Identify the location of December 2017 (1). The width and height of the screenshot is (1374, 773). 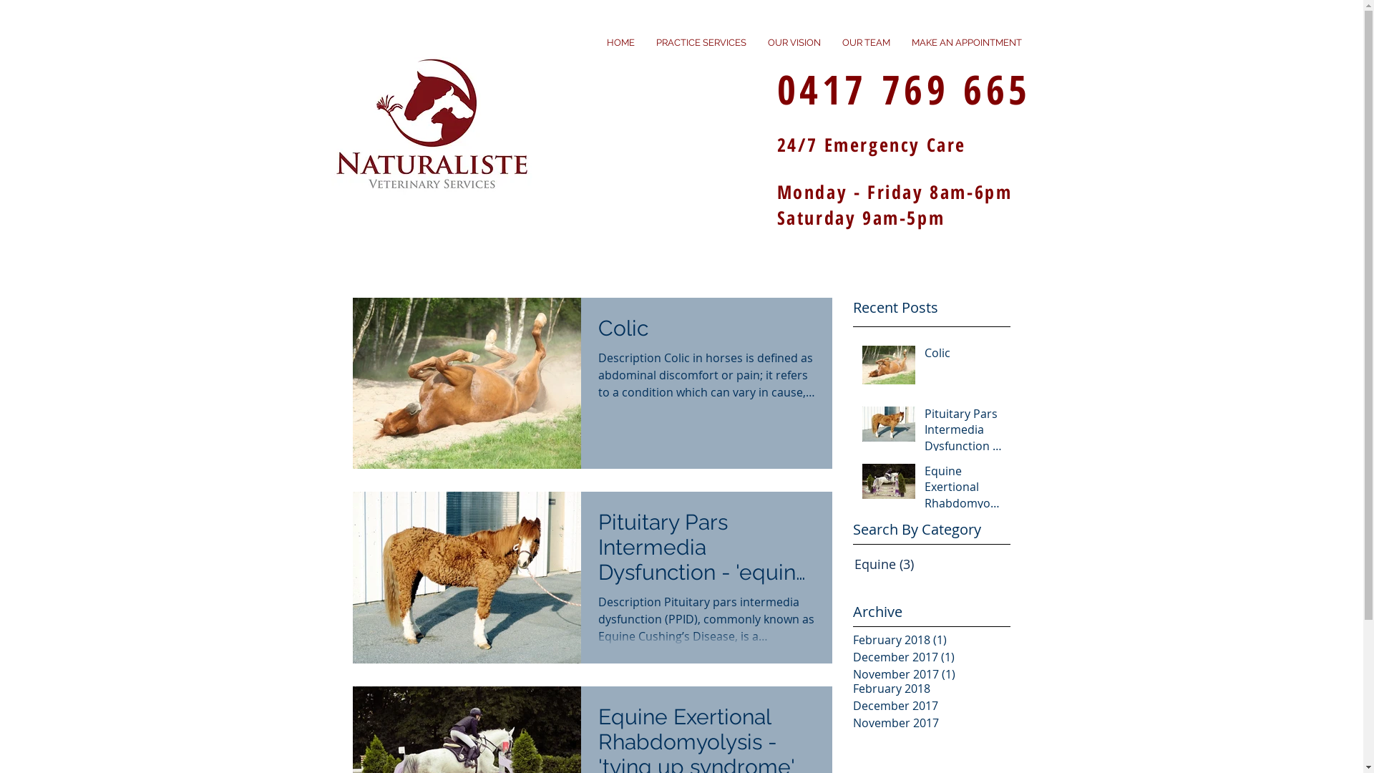
(928, 657).